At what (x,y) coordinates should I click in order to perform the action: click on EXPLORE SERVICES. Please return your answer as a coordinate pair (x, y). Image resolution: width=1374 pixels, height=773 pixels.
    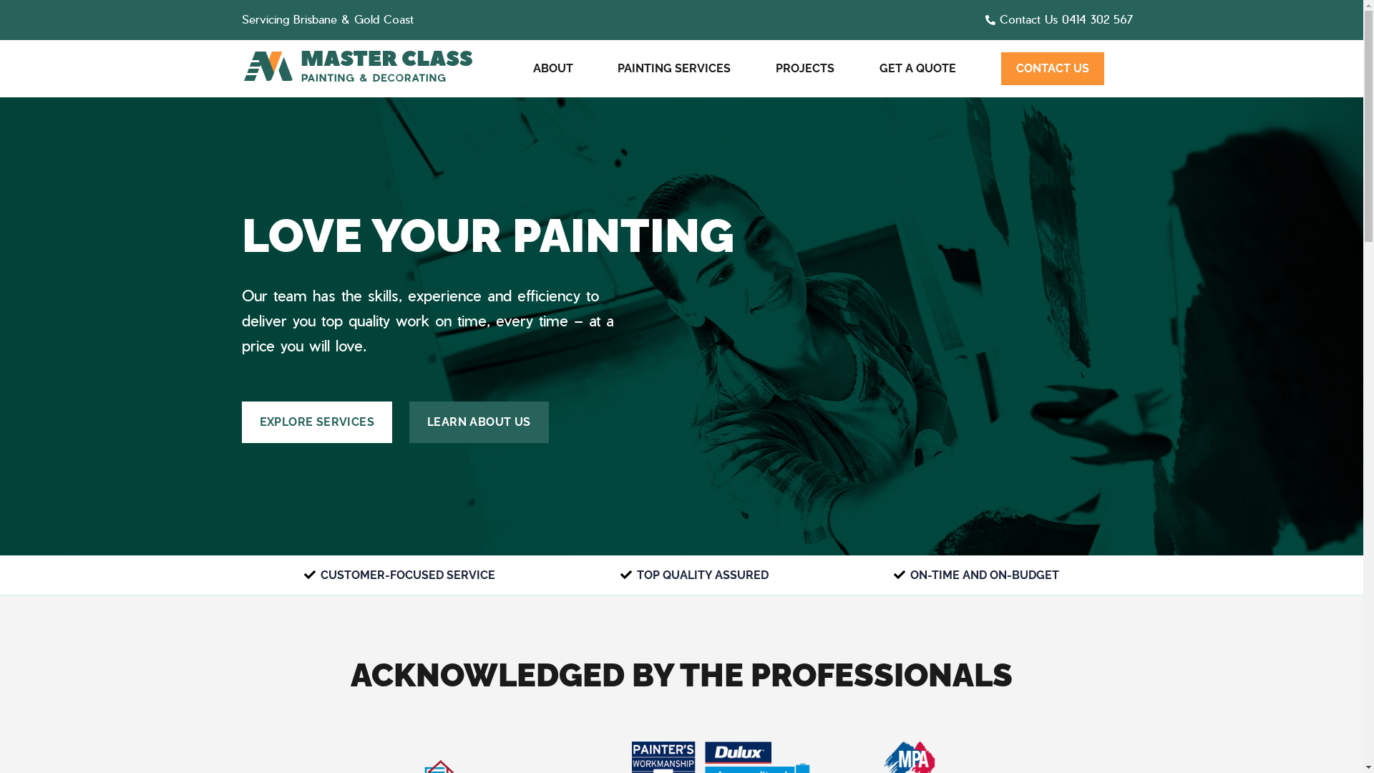
    Looking at the image, I should click on (317, 422).